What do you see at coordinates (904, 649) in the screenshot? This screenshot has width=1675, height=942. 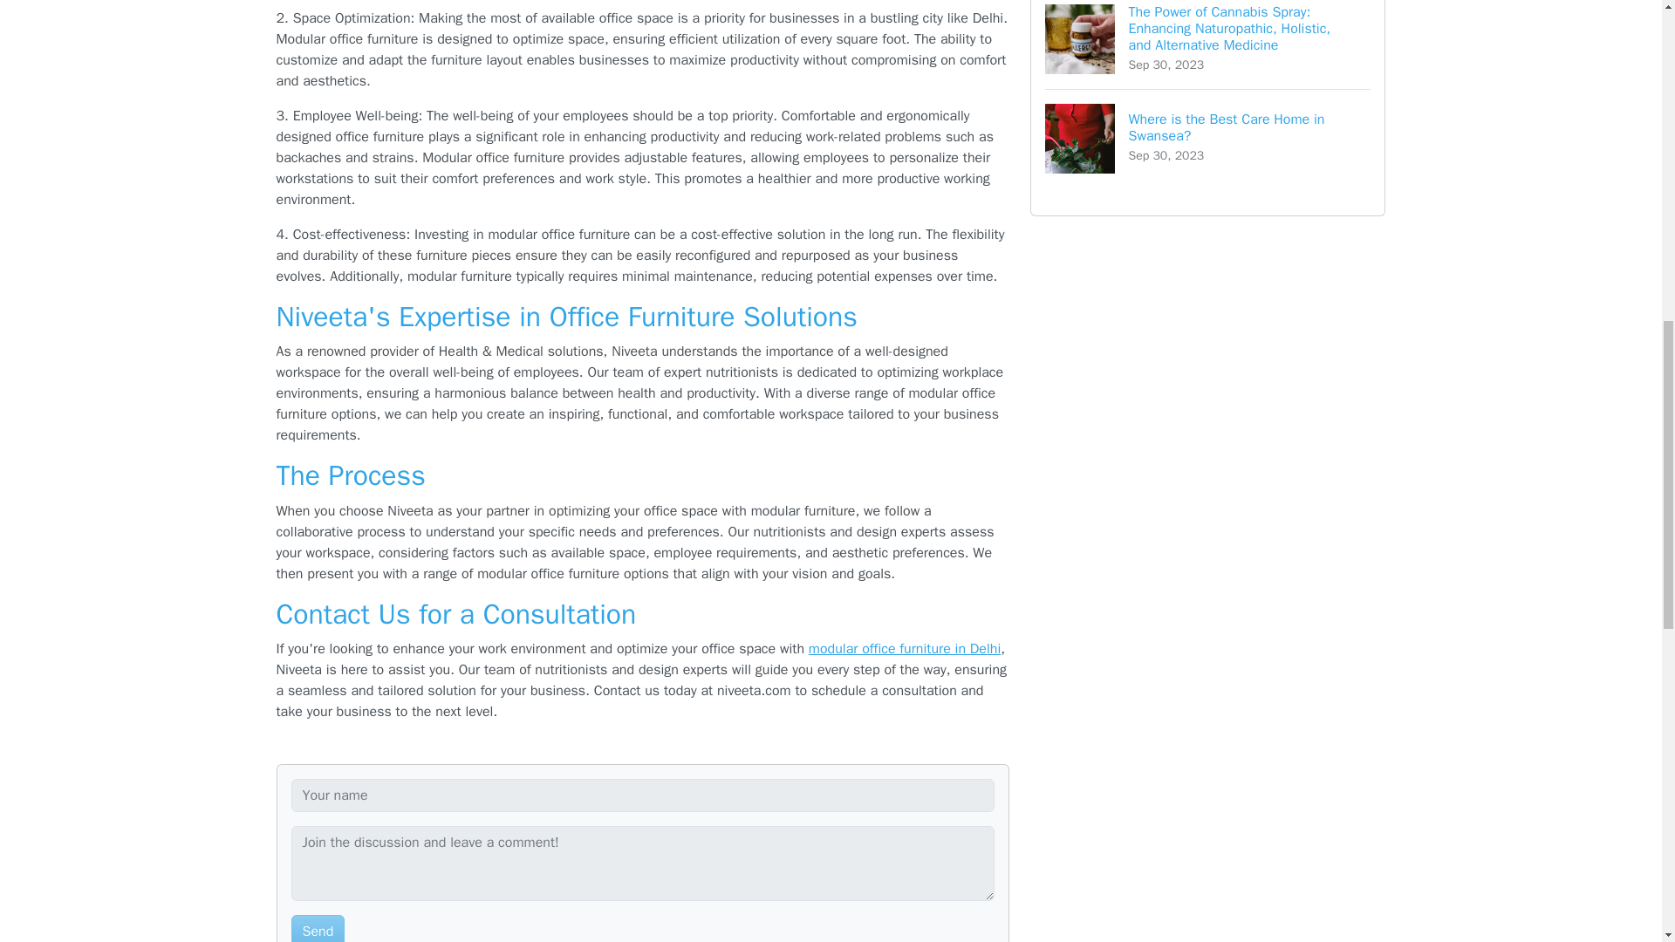 I see `modular office furniture in Delhi` at bounding box center [904, 649].